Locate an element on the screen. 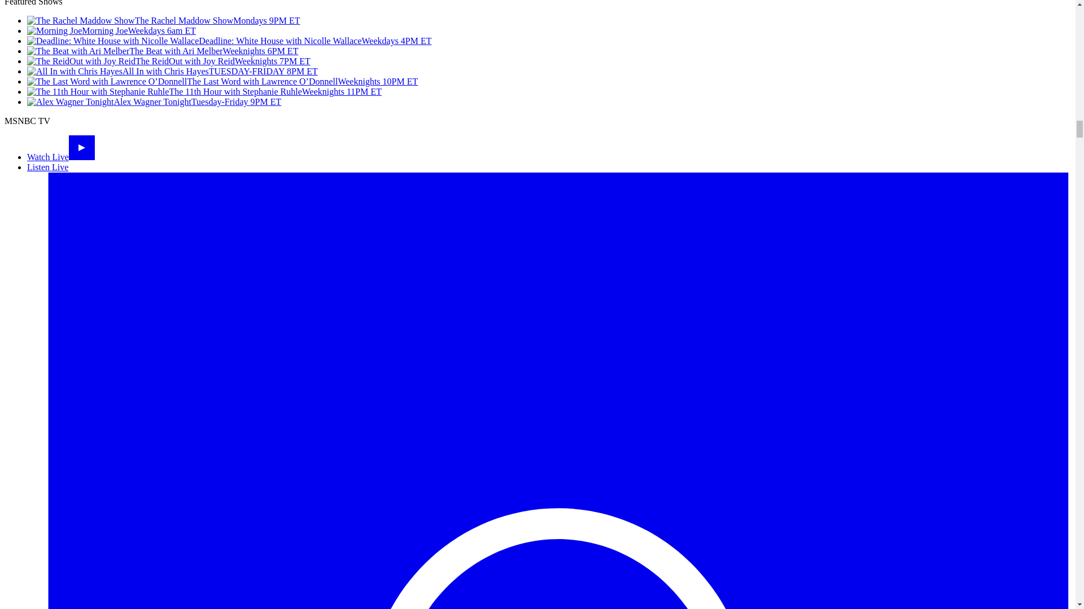  Watch Live is located at coordinates (61, 157).